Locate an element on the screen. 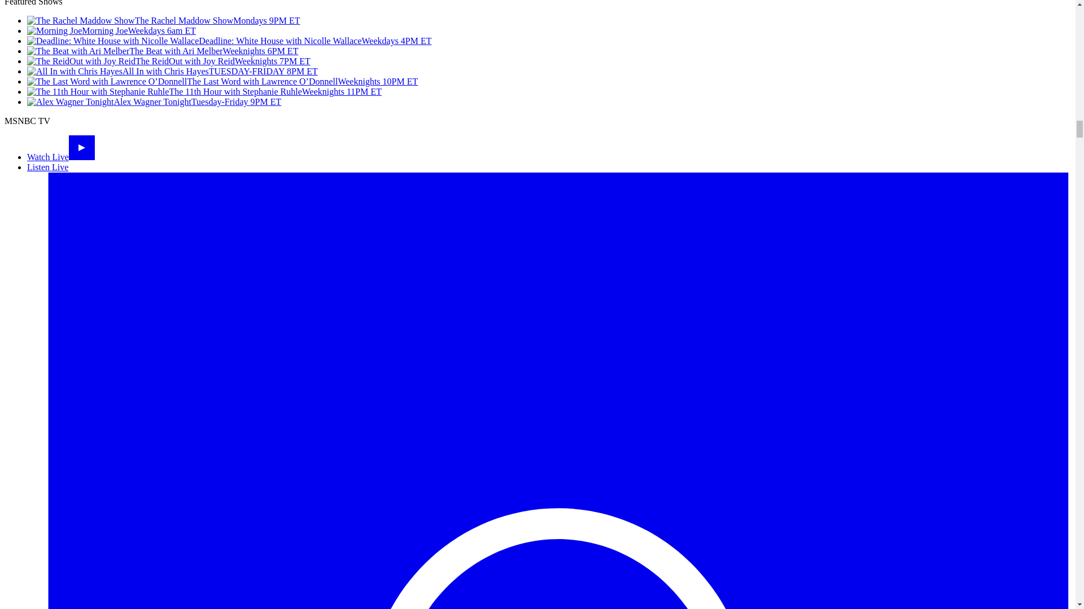  Watch Live is located at coordinates (61, 157).